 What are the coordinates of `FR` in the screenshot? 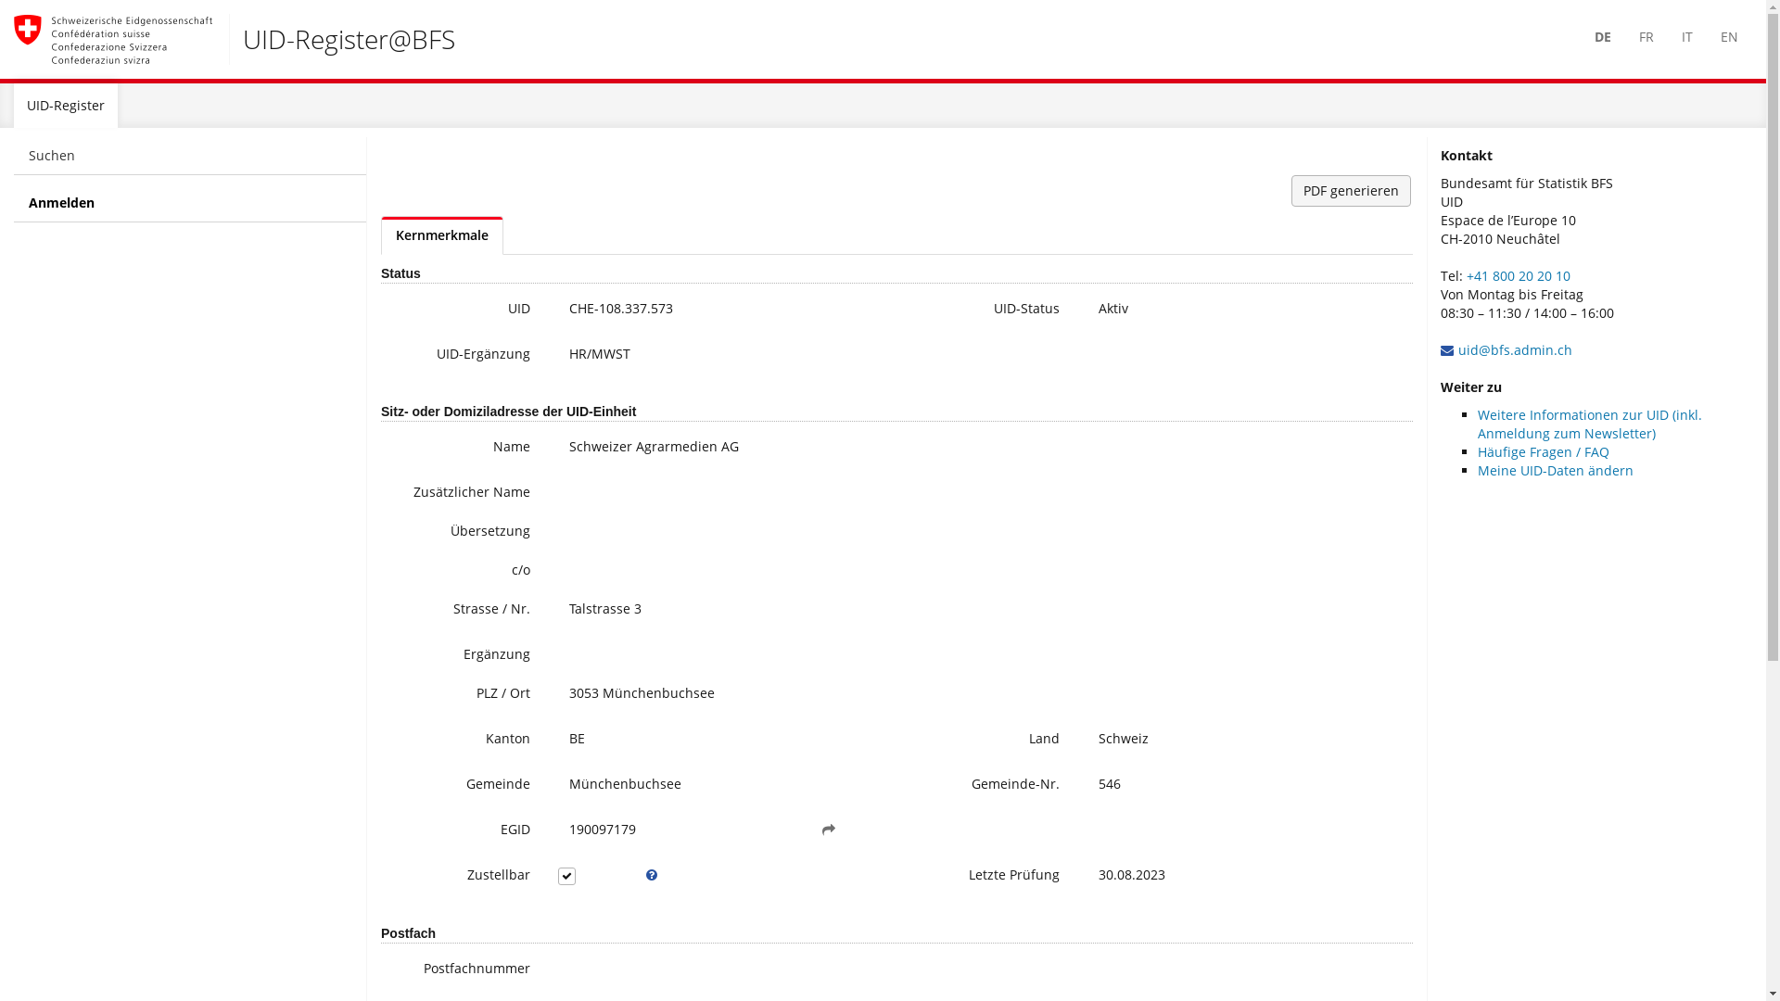 It's located at (1646, 37).